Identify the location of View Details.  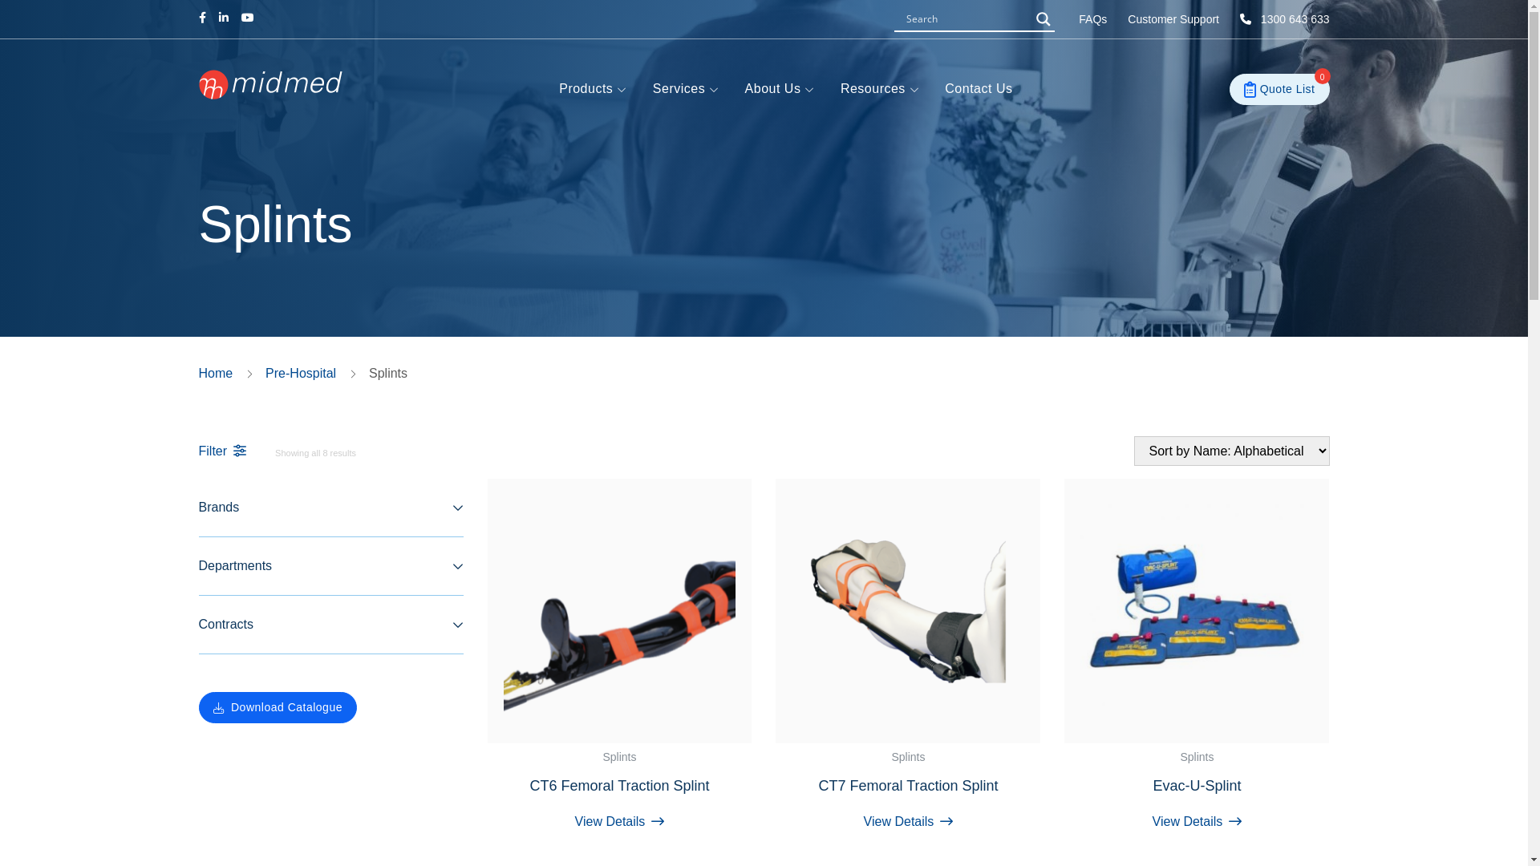
(1197, 822).